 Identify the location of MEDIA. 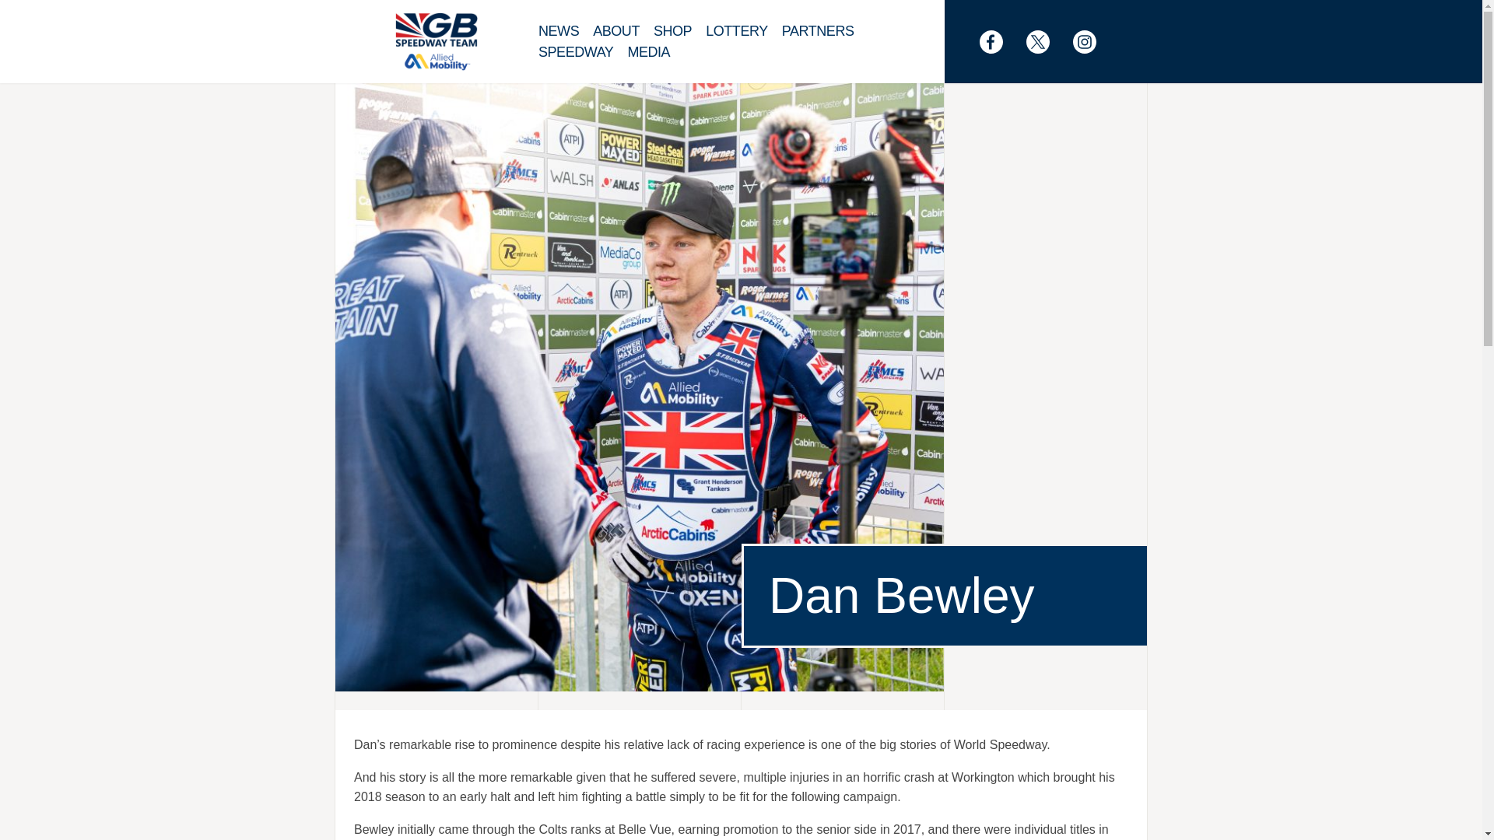
(655, 53).